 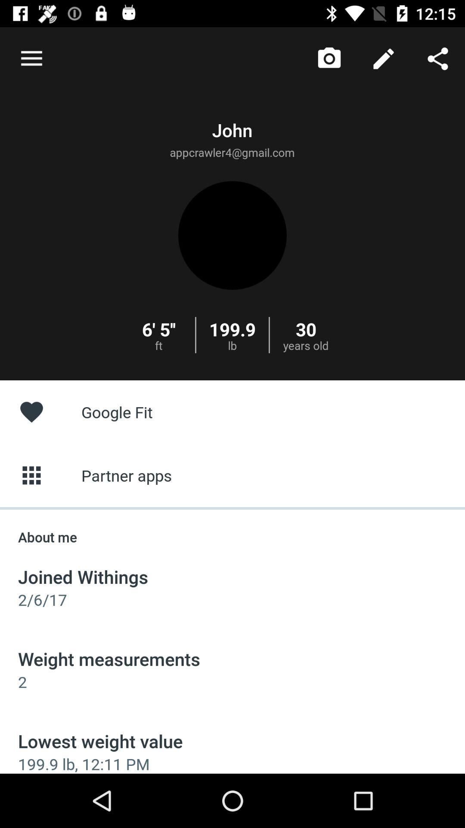 What do you see at coordinates (31, 59) in the screenshot?
I see `press the item above the google fit` at bounding box center [31, 59].